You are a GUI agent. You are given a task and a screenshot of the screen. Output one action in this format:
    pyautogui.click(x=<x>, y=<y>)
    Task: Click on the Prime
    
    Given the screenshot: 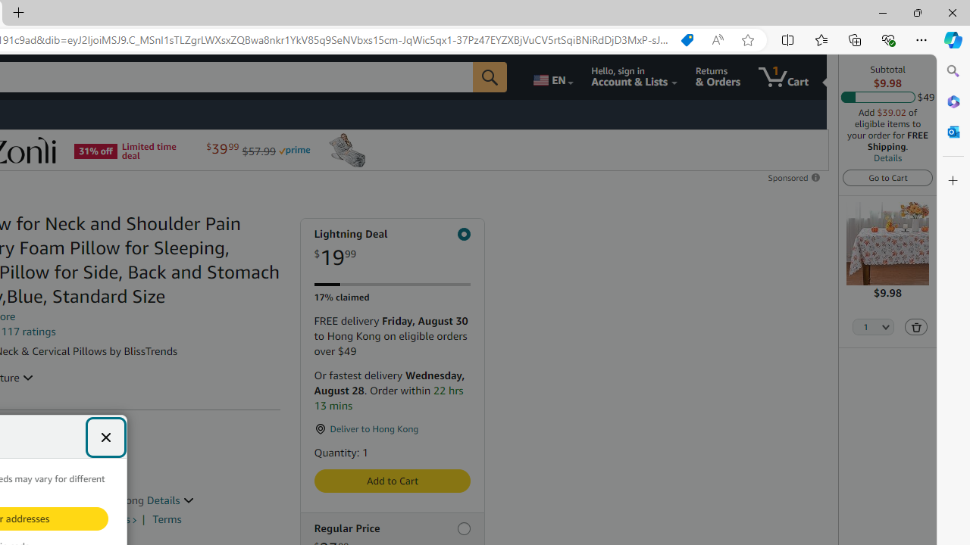 What is the action you would take?
    pyautogui.click(x=294, y=150)
    